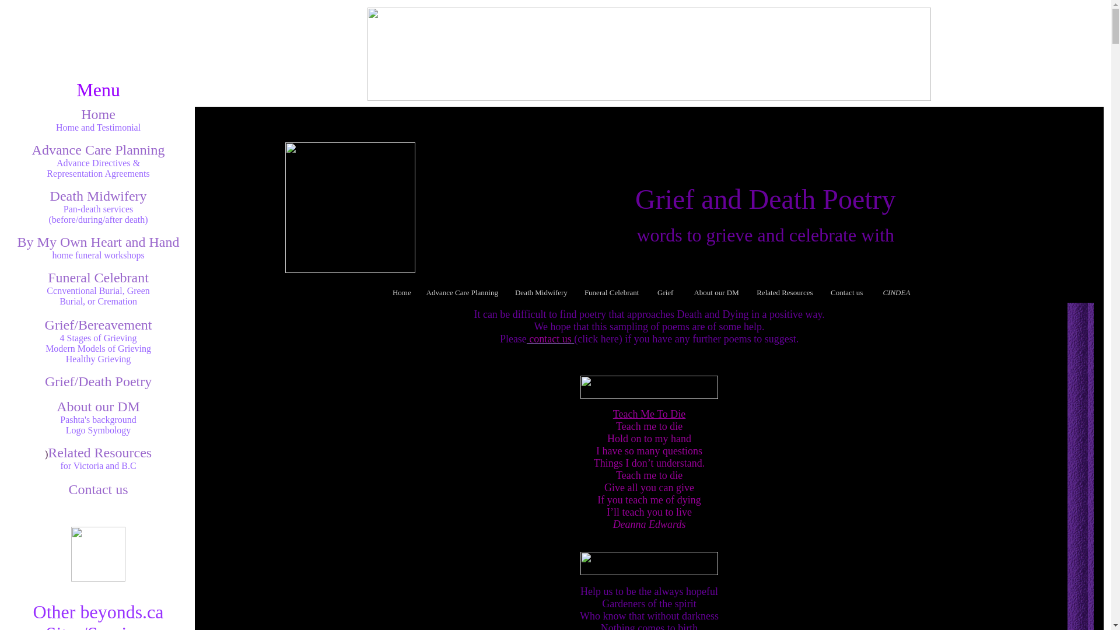 Image resolution: width=1120 pixels, height=630 pixels. What do you see at coordinates (99, 325) in the screenshot?
I see `Grief/Bereavement` at bounding box center [99, 325].